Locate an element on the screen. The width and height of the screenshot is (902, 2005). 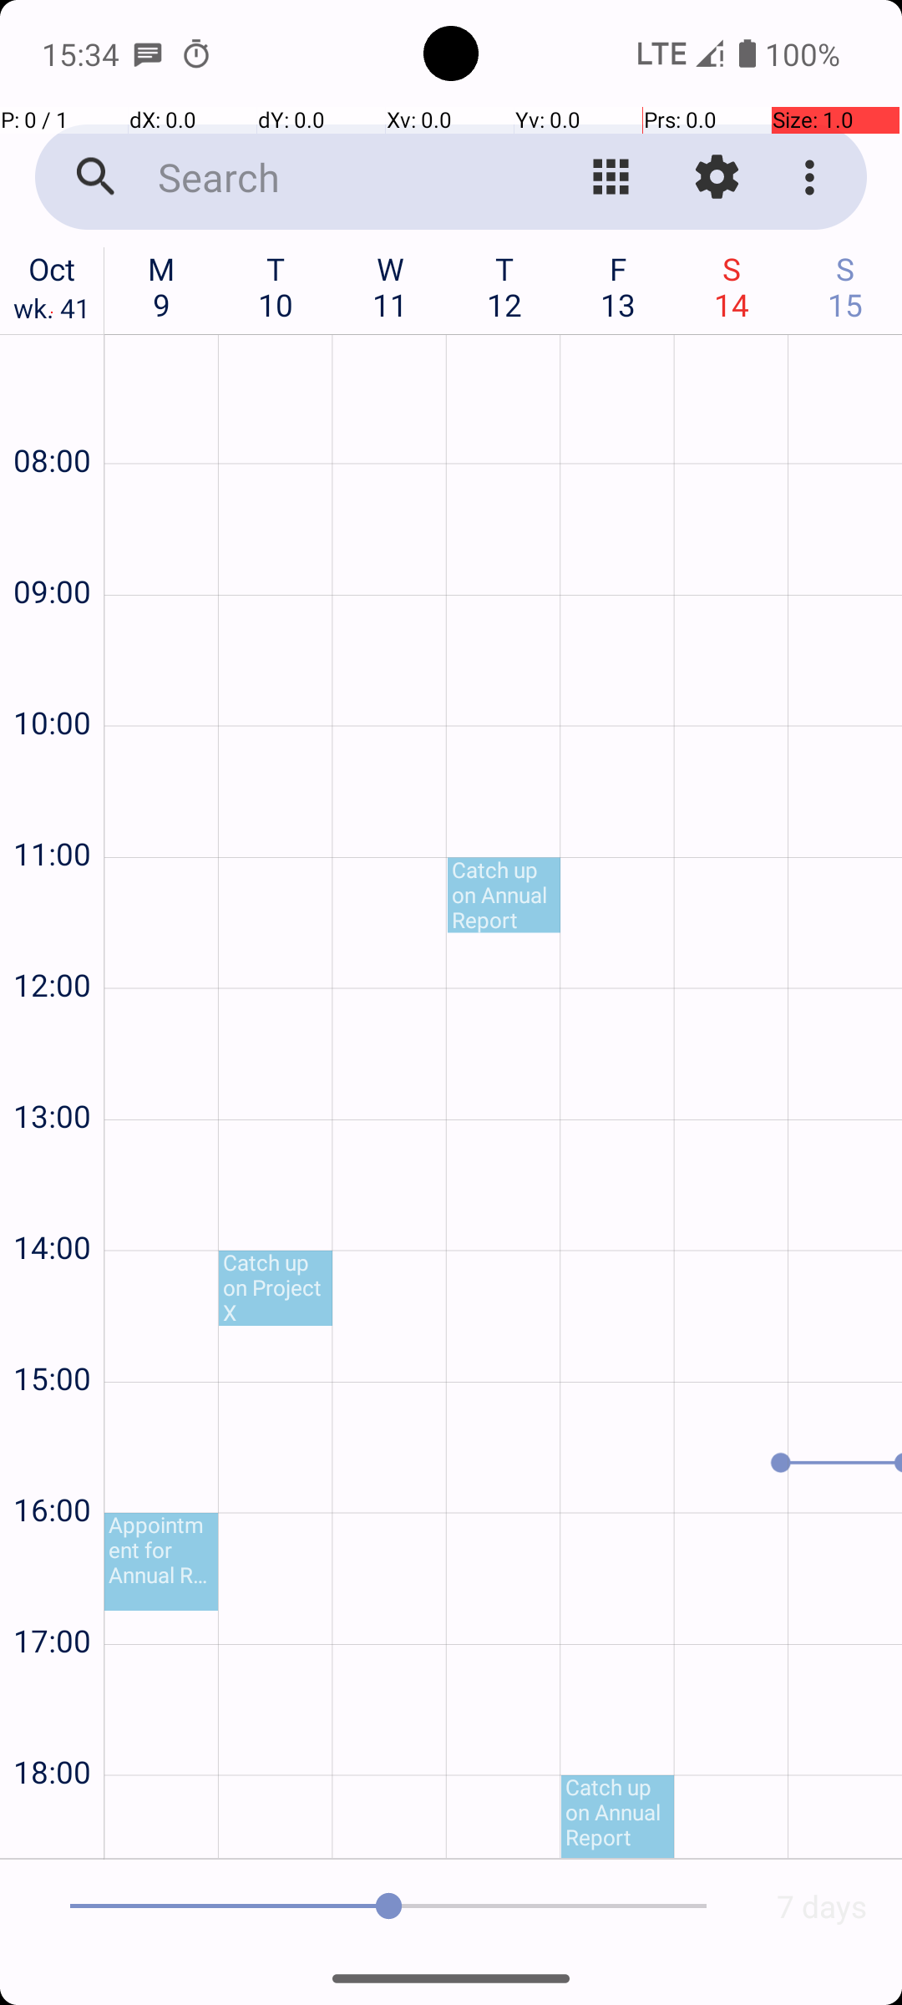
wk. 41 is located at coordinates (52, 312).